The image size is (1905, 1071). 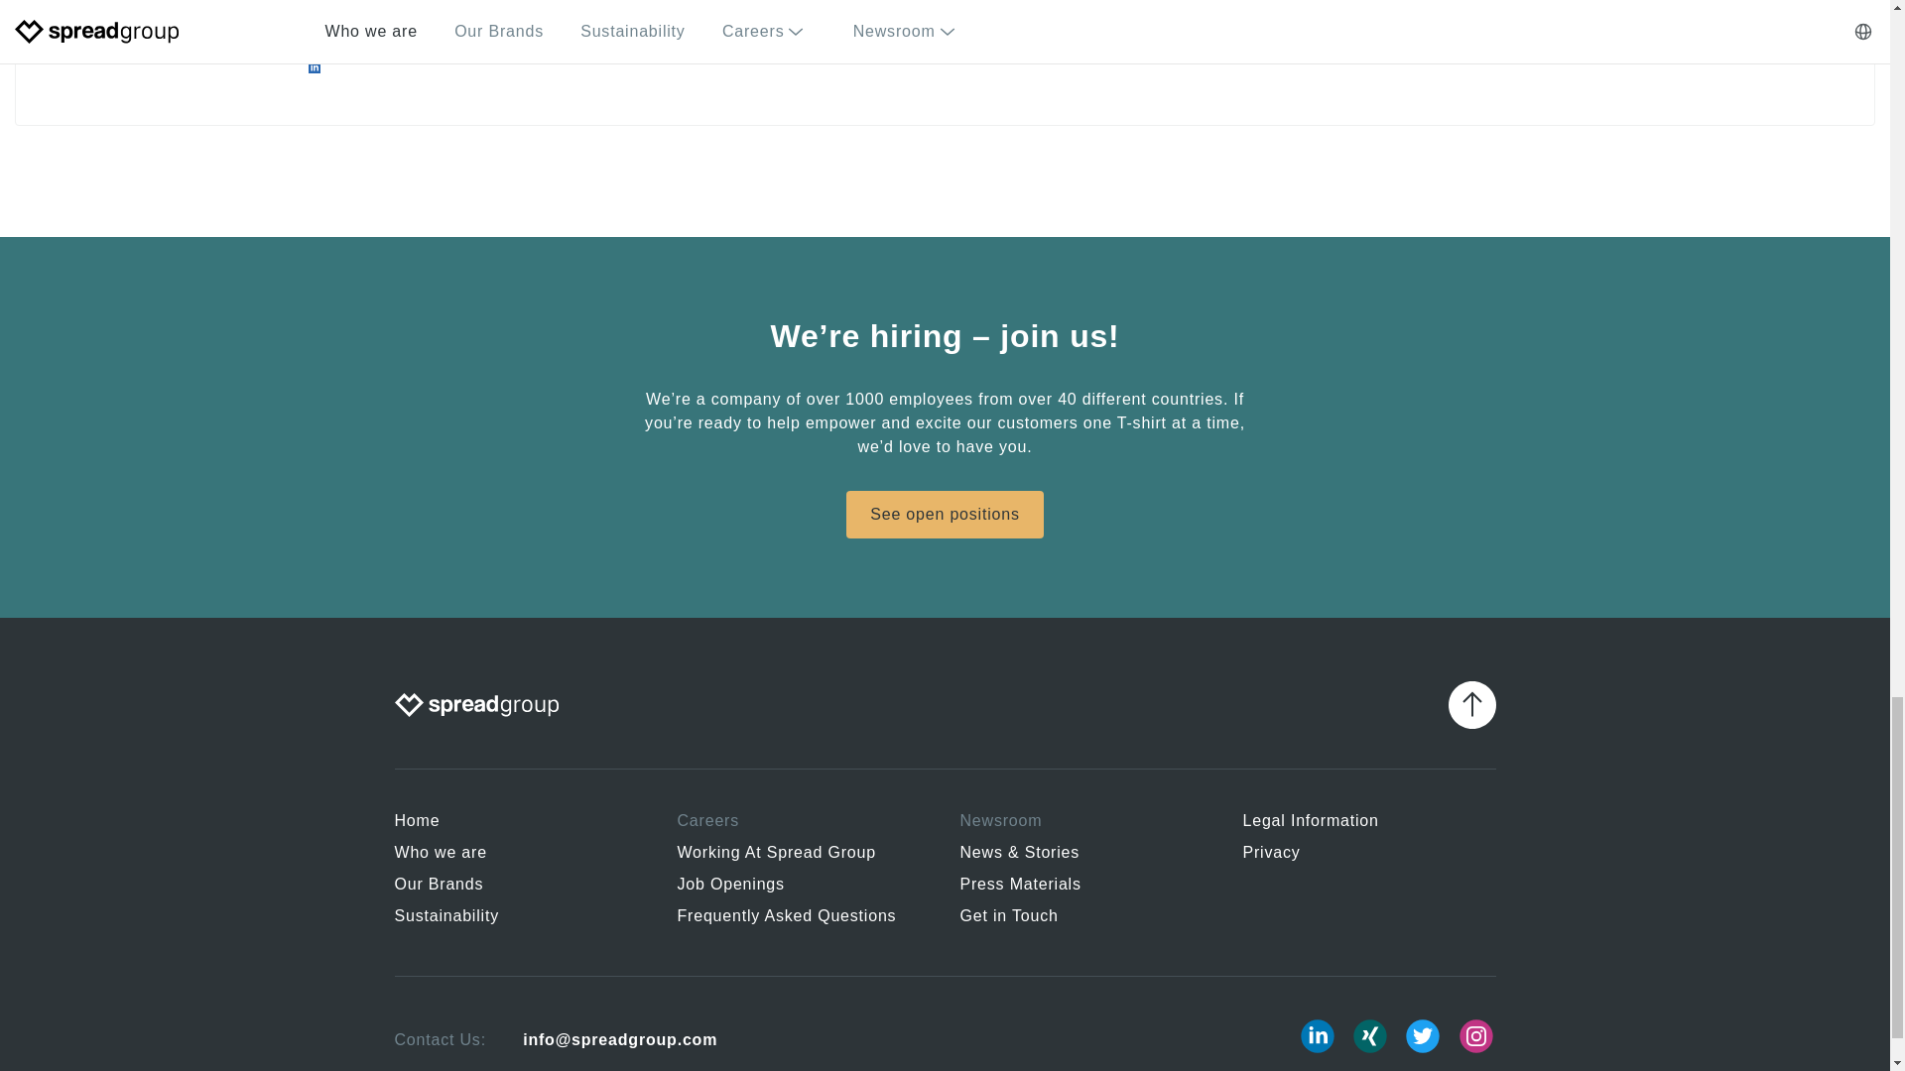 What do you see at coordinates (802, 857) in the screenshot?
I see `Working At Spread Group` at bounding box center [802, 857].